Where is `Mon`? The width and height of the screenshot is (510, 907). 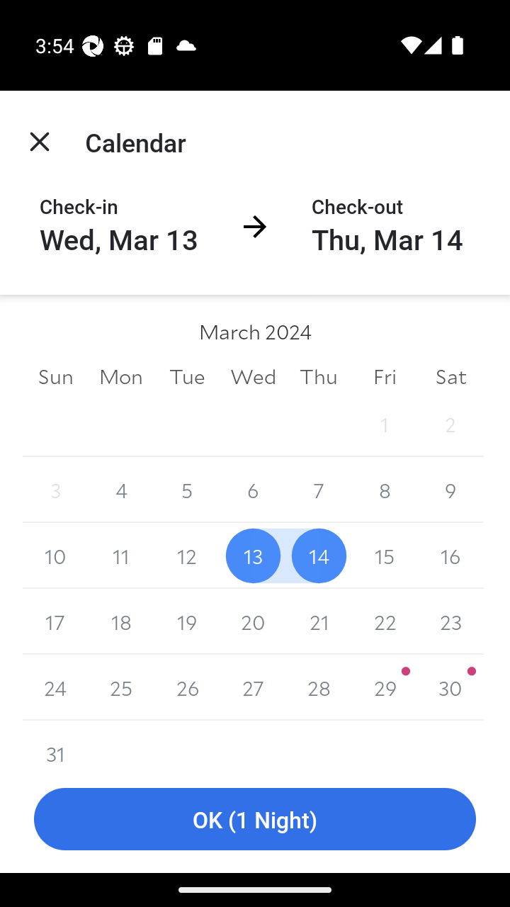 Mon is located at coordinates (122, 376).